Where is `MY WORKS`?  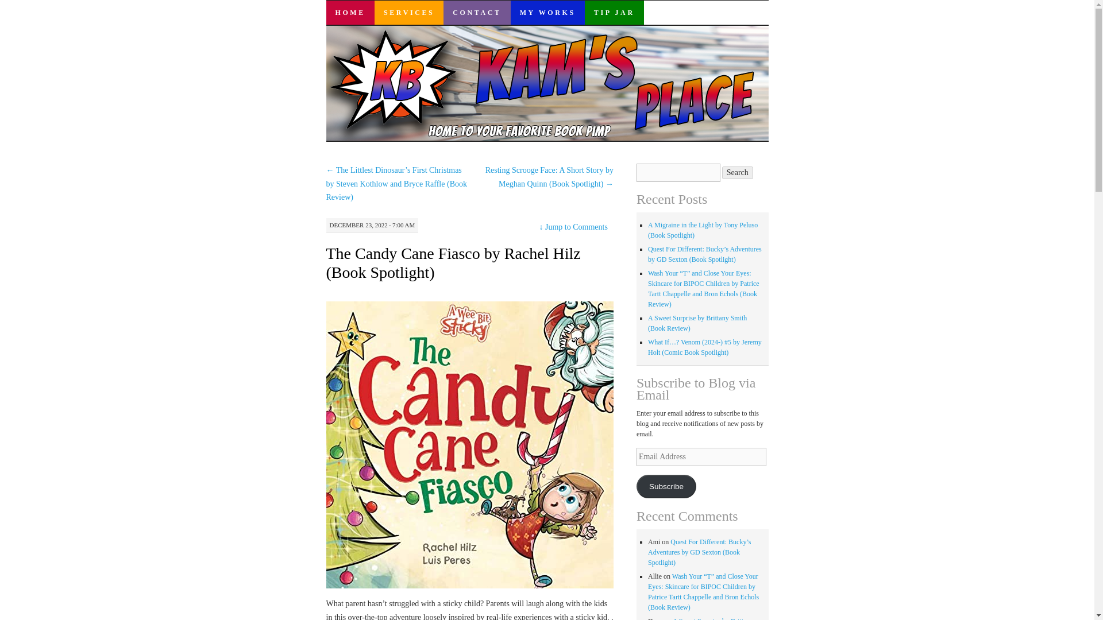 MY WORKS is located at coordinates (547, 13).